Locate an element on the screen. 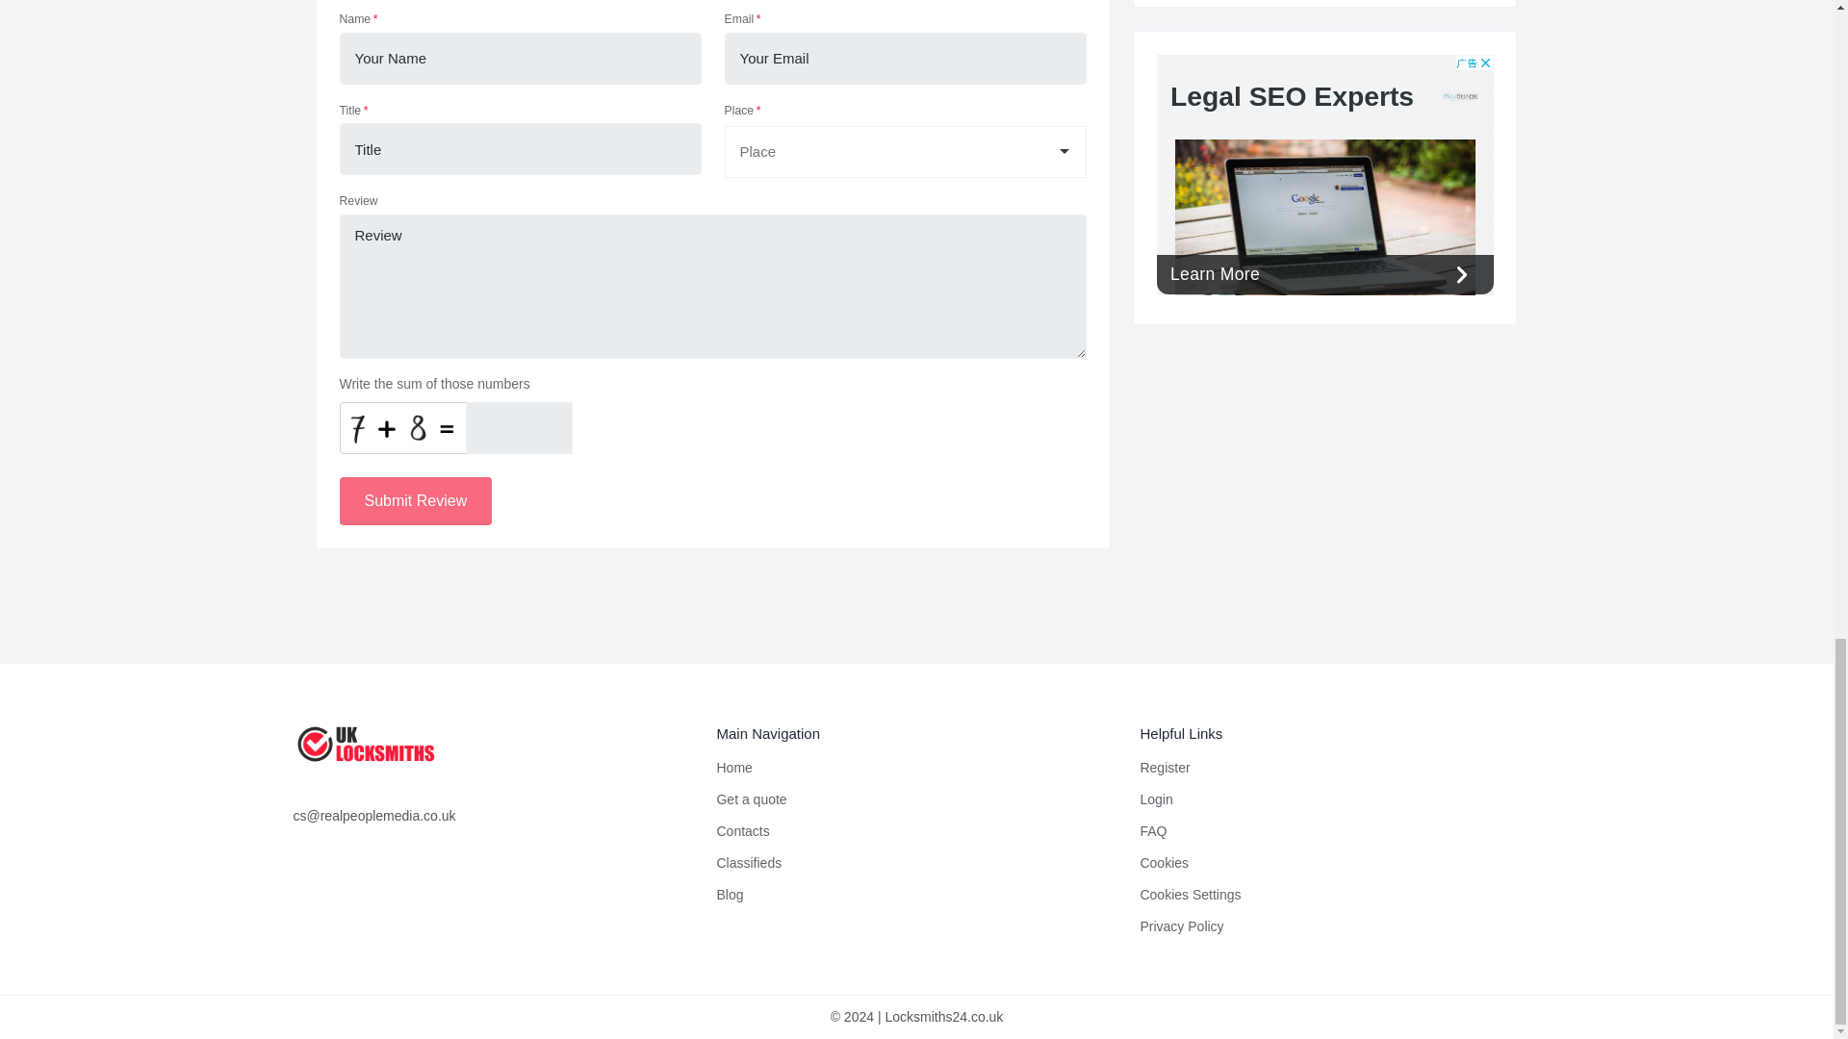 Image resolution: width=1848 pixels, height=1039 pixels. Home is located at coordinates (733, 767).